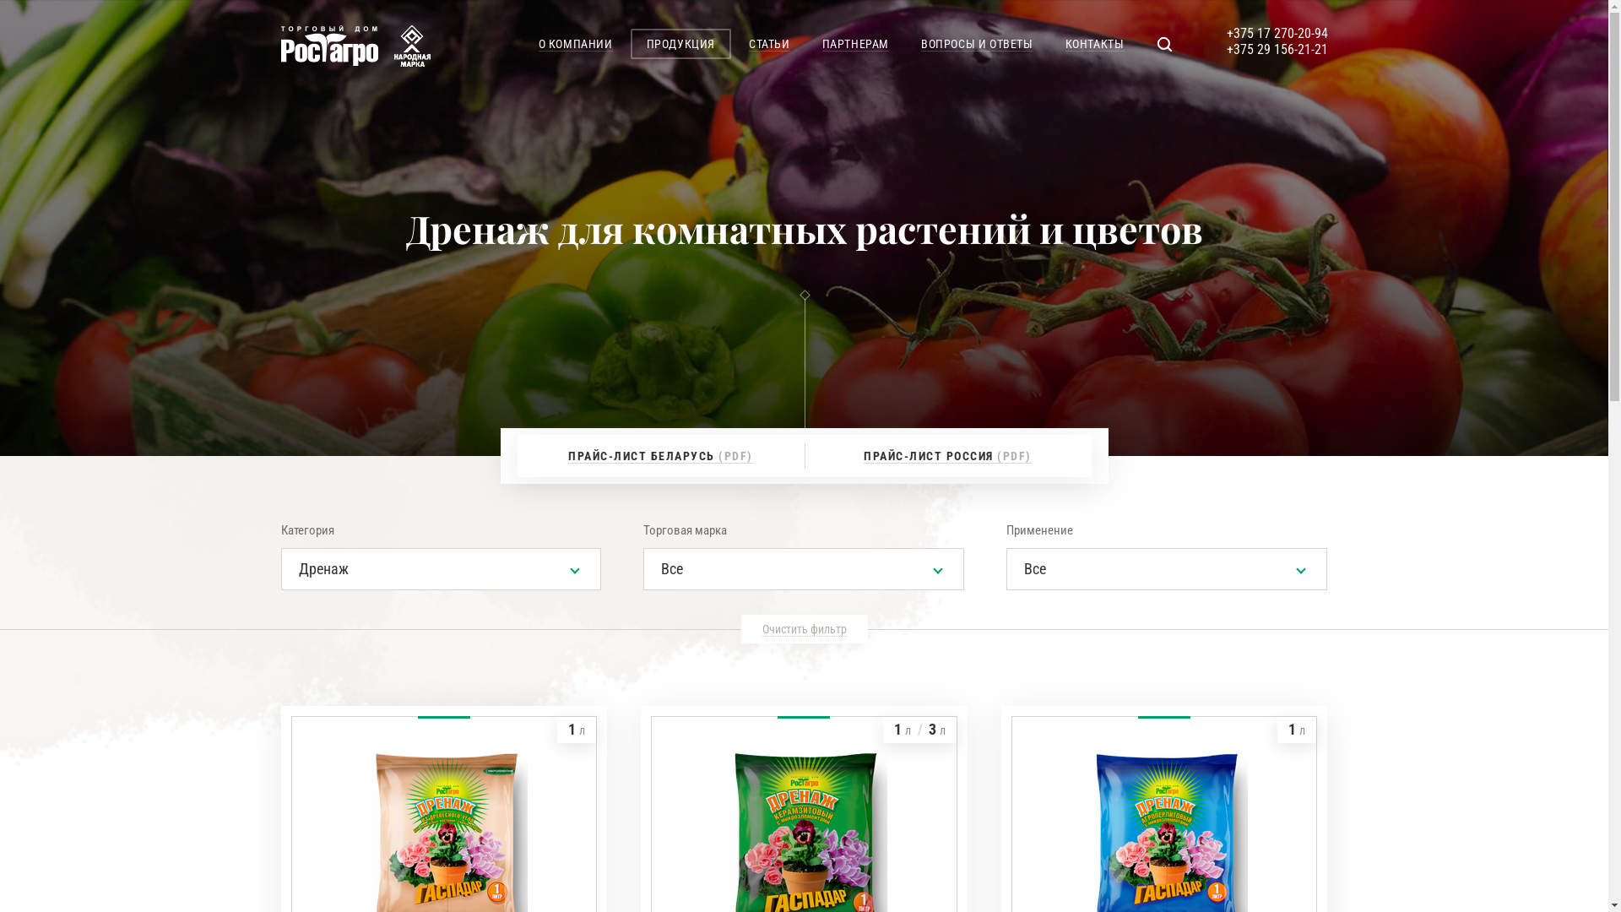  Describe the element at coordinates (1277, 49) in the screenshot. I see `+375 29 156-21-21` at that location.